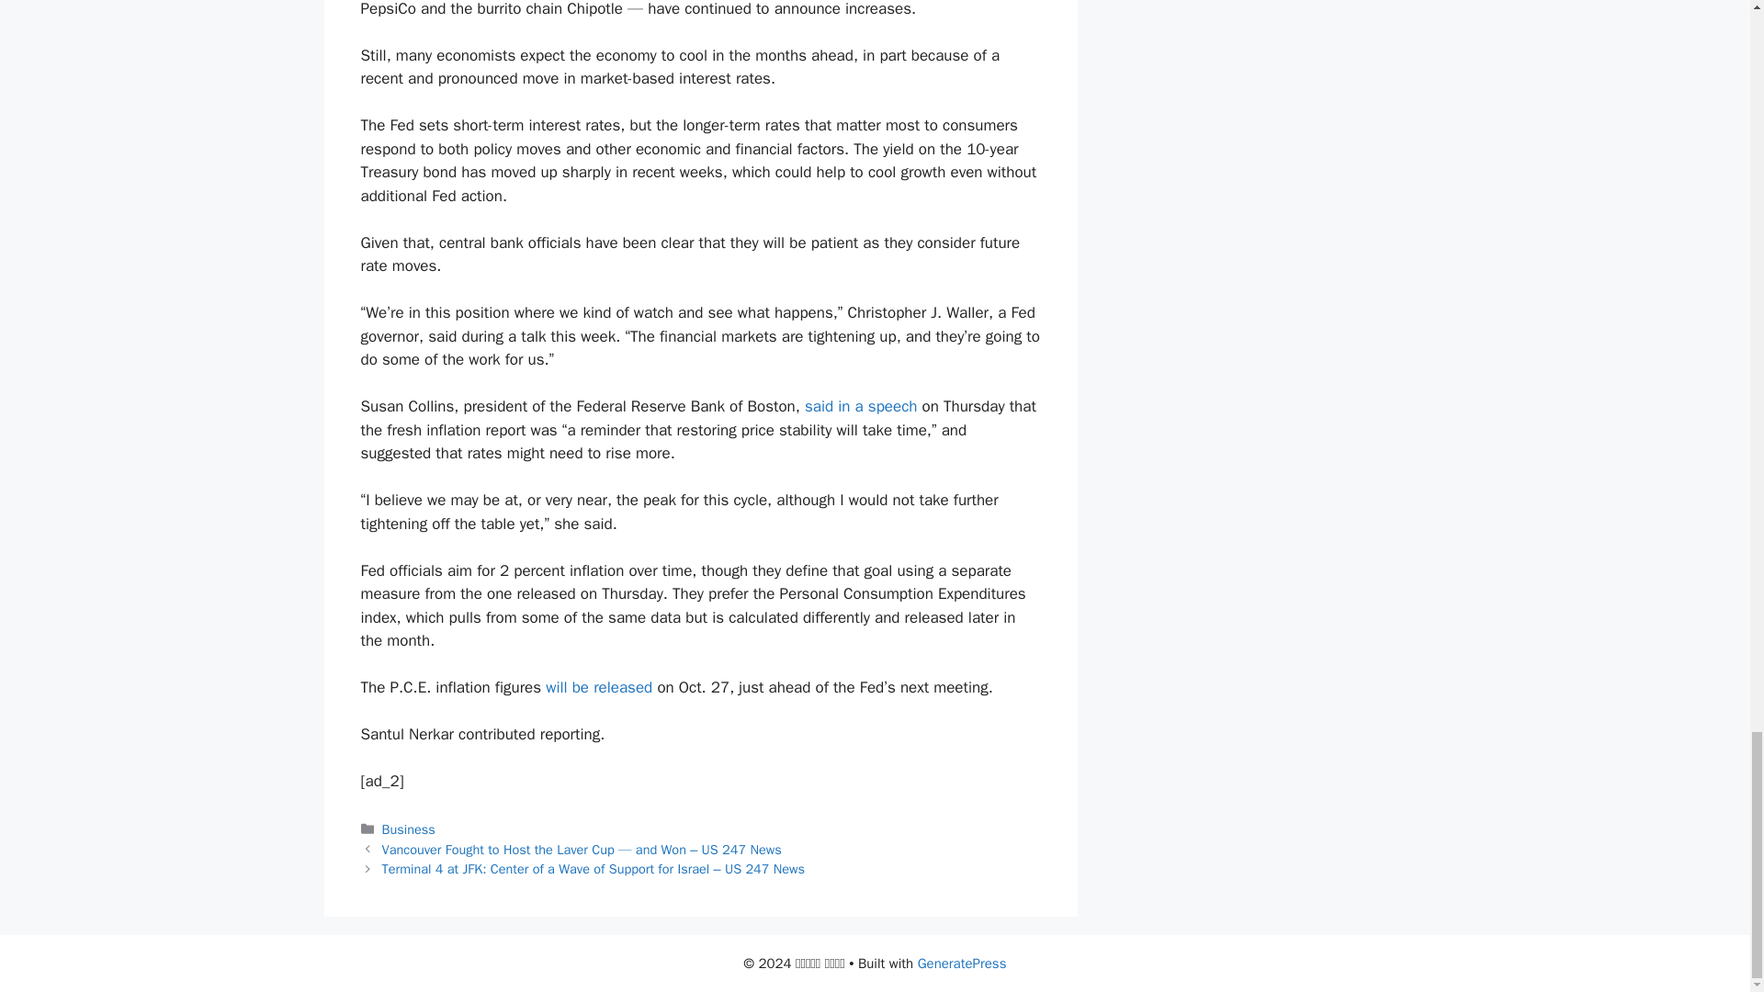 The image size is (1764, 992). Describe the element at coordinates (599, 687) in the screenshot. I see `will be released` at that location.